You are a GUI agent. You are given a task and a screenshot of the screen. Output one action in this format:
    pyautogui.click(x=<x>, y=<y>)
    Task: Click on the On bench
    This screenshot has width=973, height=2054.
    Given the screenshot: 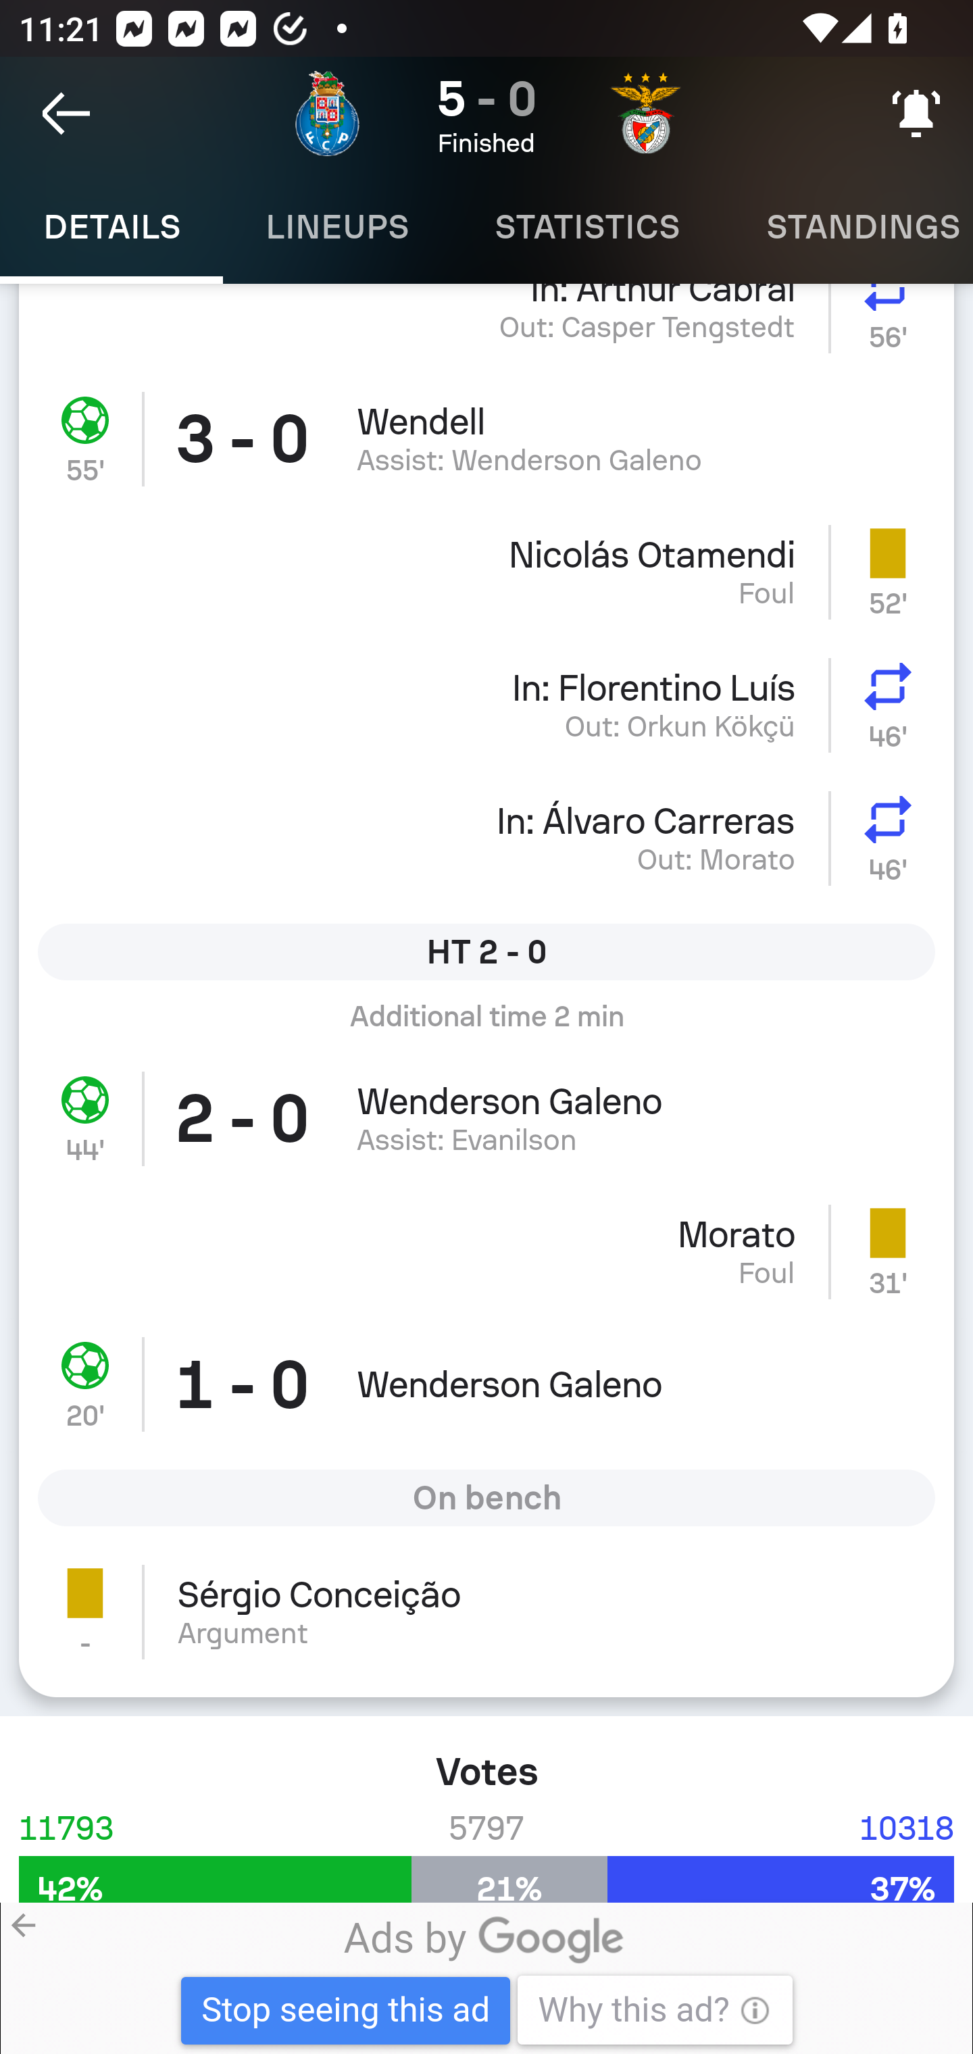 What is the action you would take?
    pyautogui.click(x=487, y=1497)
    